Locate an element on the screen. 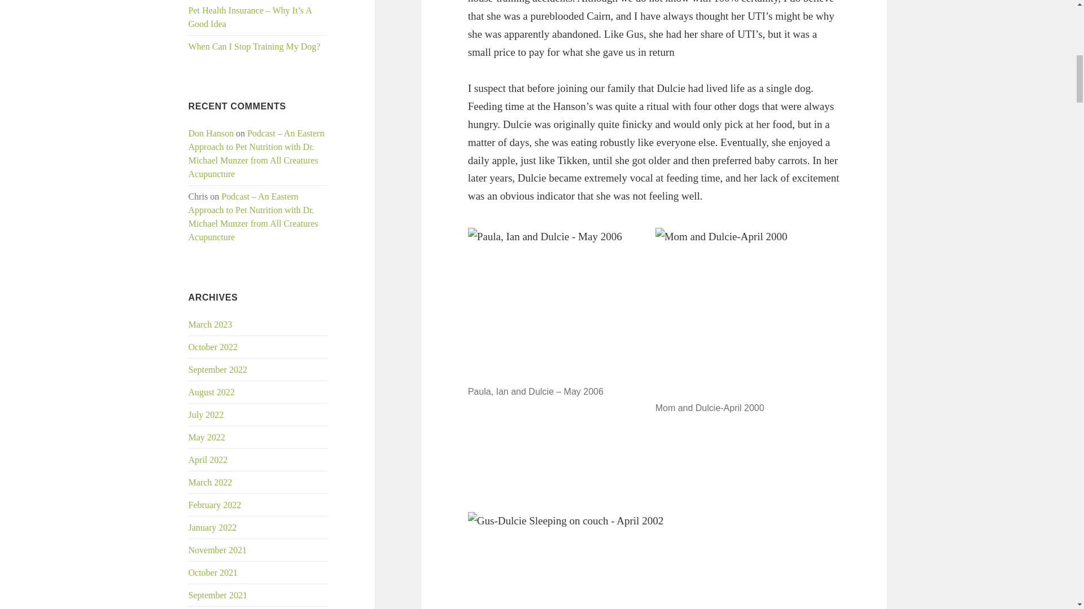 This screenshot has height=609, width=1084. March 2022 is located at coordinates (211, 482).